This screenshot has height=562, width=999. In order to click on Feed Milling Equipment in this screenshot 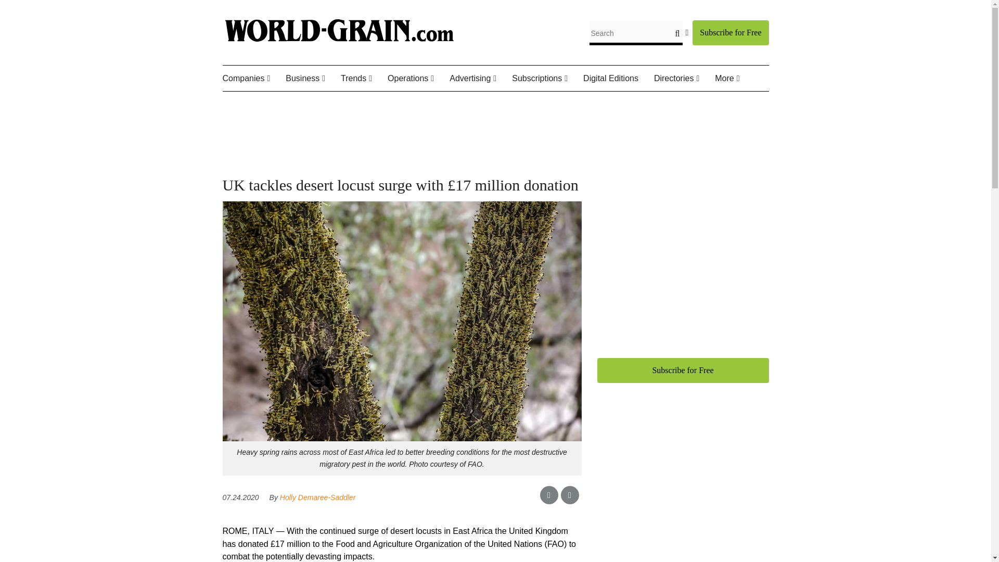, I will do `click(447, 110)`.